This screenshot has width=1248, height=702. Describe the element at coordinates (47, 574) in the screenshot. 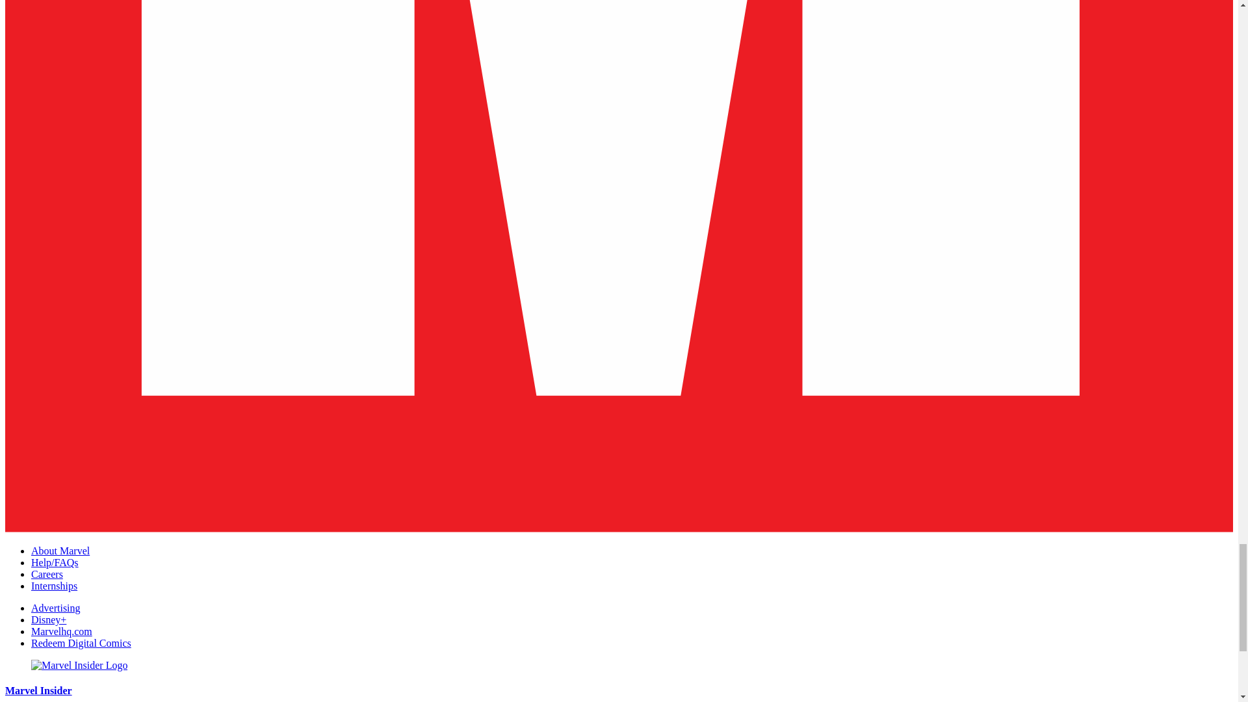

I see `Careers` at that location.